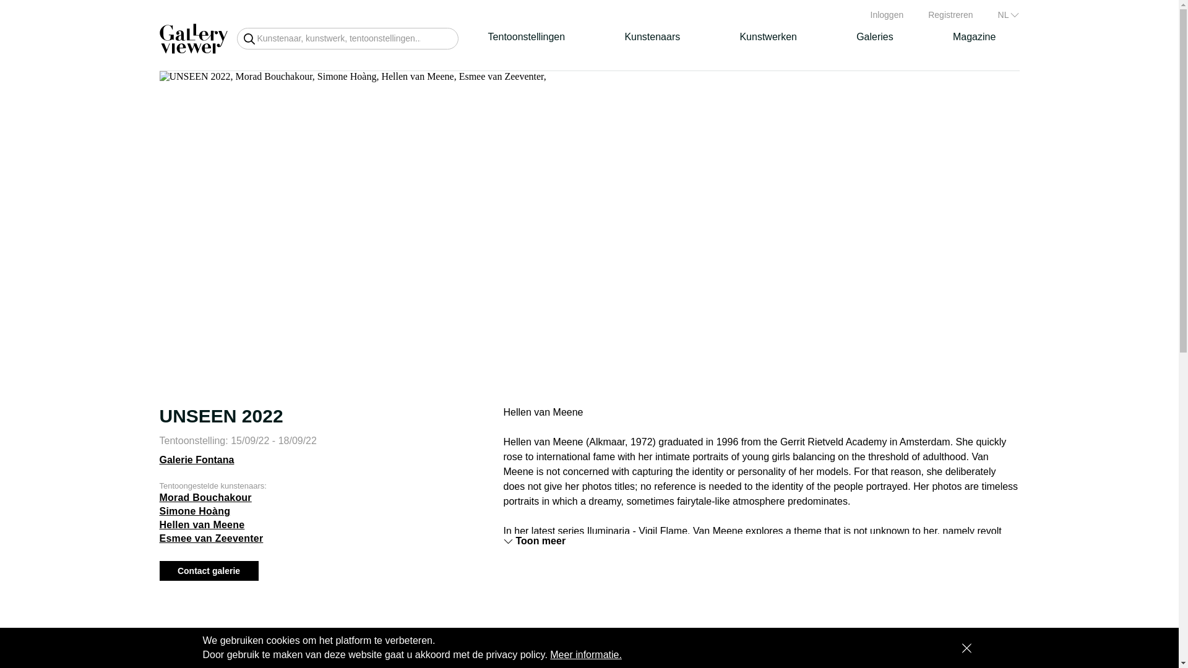  Describe the element at coordinates (202, 525) in the screenshot. I see `Hellen van Meene` at that location.